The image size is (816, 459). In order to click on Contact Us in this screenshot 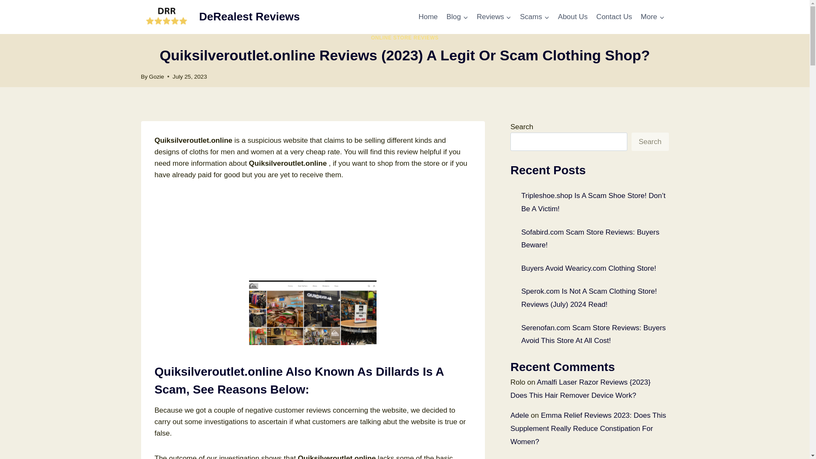, I will do `click(614, 17)`.